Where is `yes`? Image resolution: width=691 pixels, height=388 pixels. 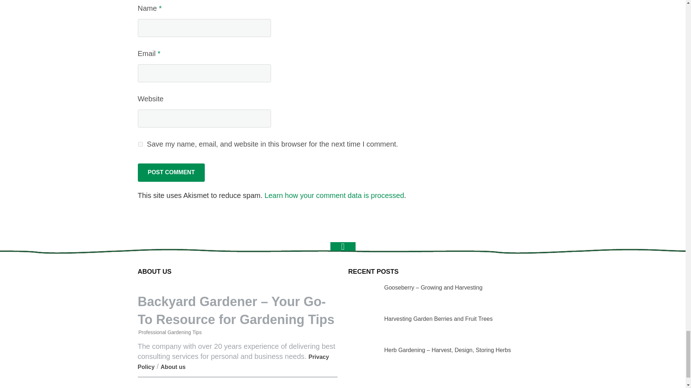
yes is located at coordinates (140, 144).